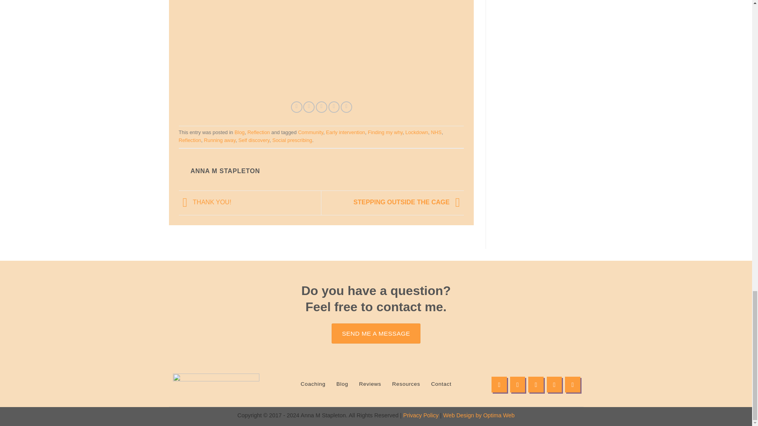 The width and height of the screenshot is (758, 426). Describe the element at coordinates (297, 107) in the screenshot. I see `Share on Facebook` at that location.